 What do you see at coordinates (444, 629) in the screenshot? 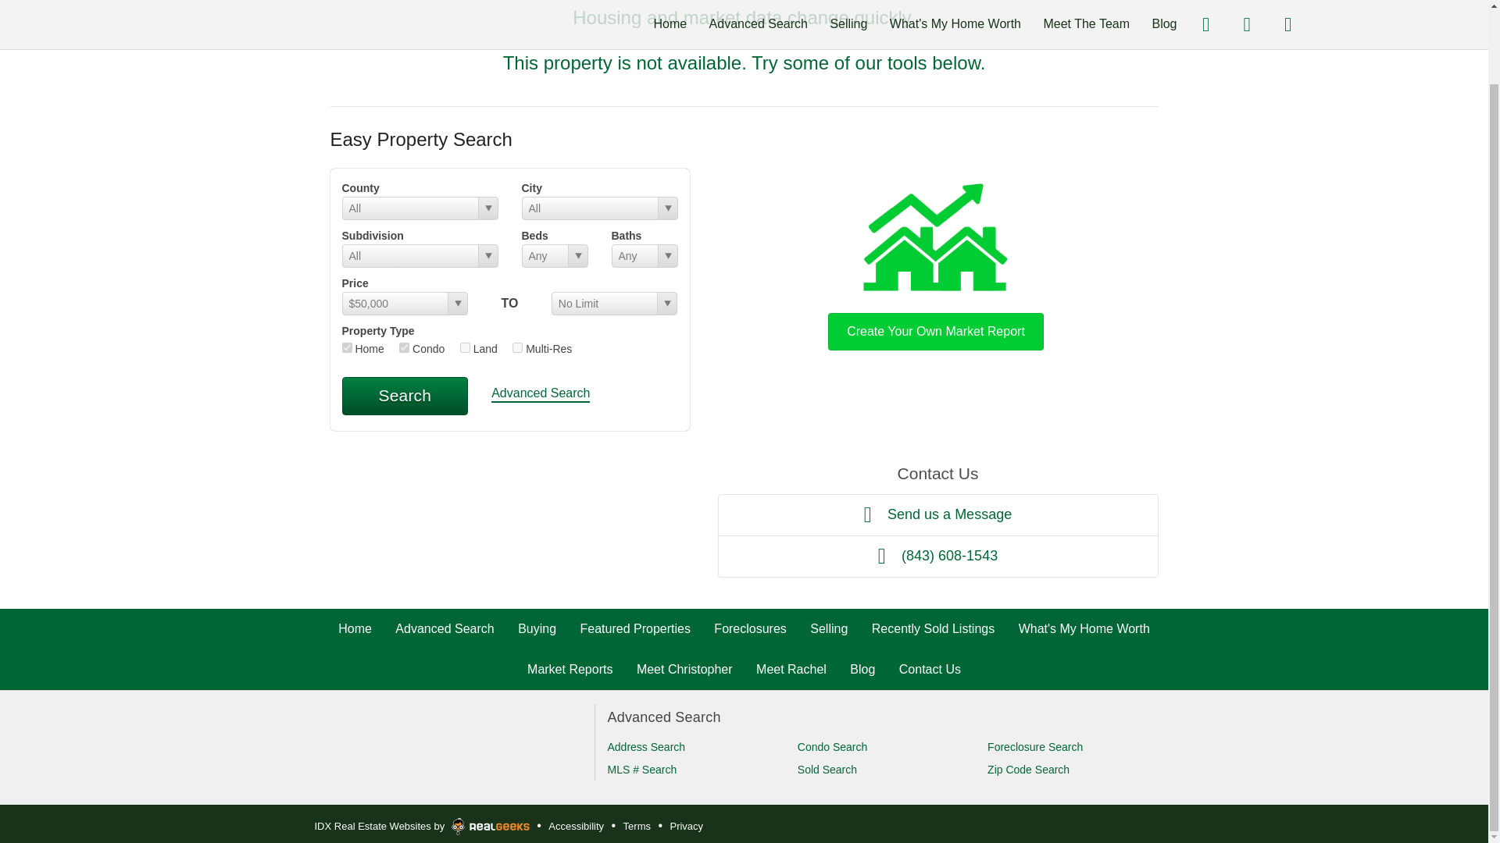
I see `Advanced Search` at bounding box center [444, 629].